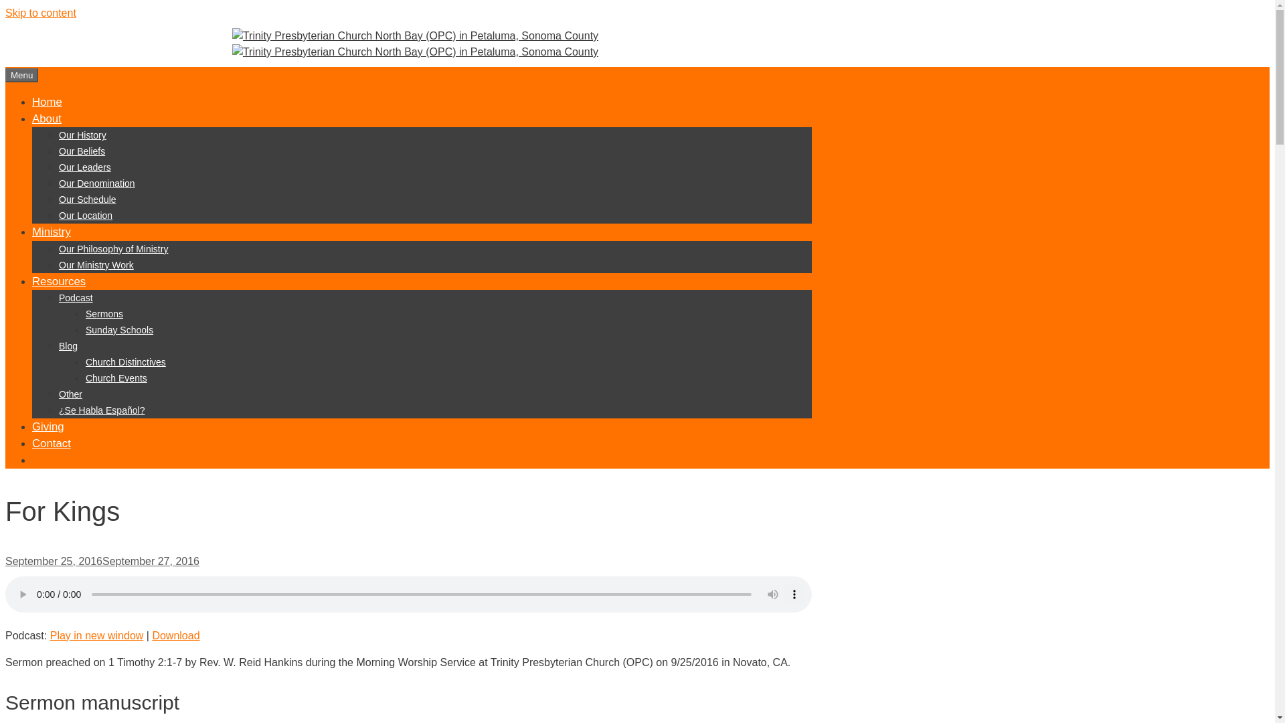 This screenshot has width=1285, height=723. What do you see at coordinates (104, 314) in the screenshot?
I see `Listen to or read our sermons online` at bounding box center [104, 314].